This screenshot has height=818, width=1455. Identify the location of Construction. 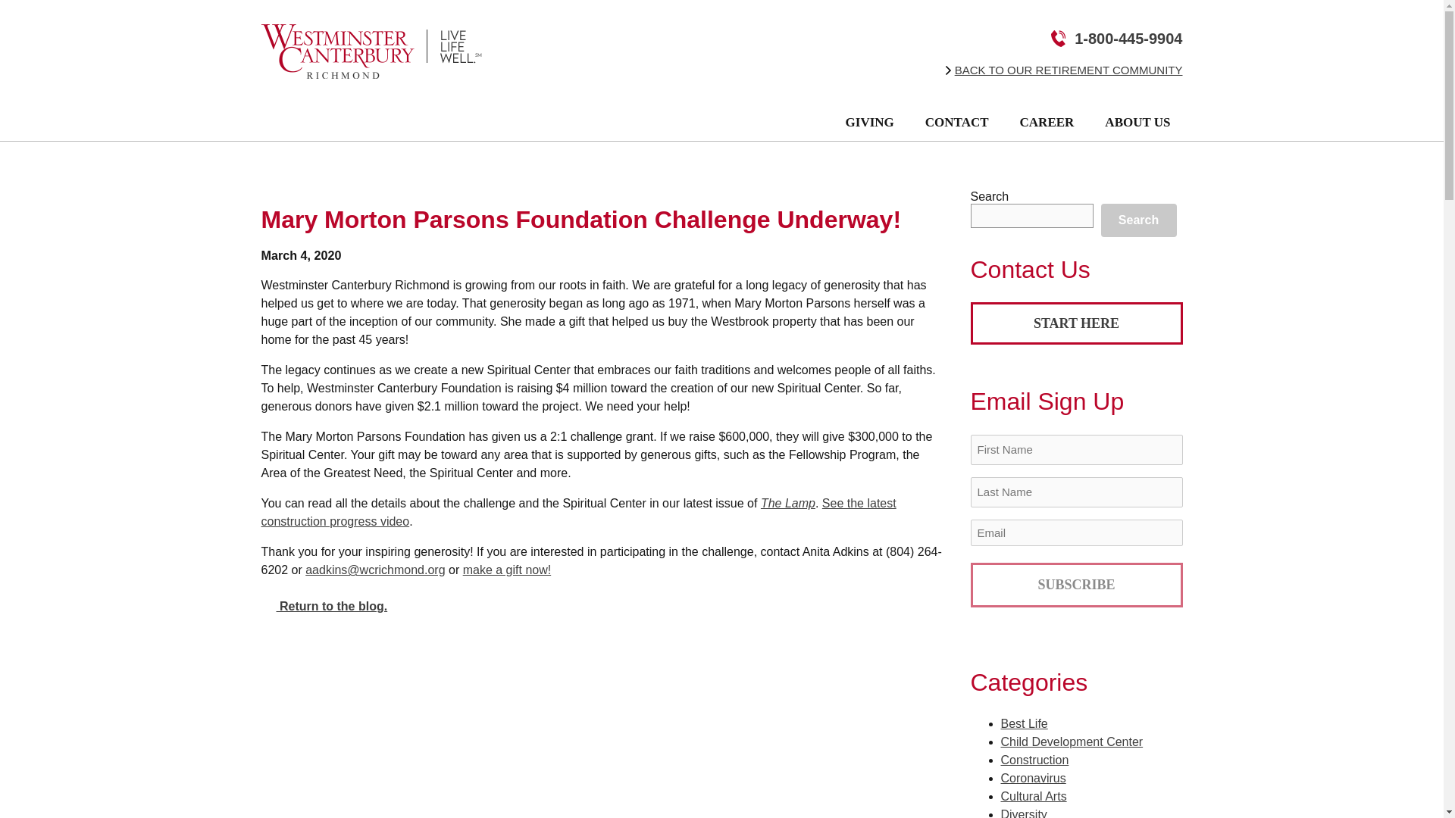
(1034, 759).